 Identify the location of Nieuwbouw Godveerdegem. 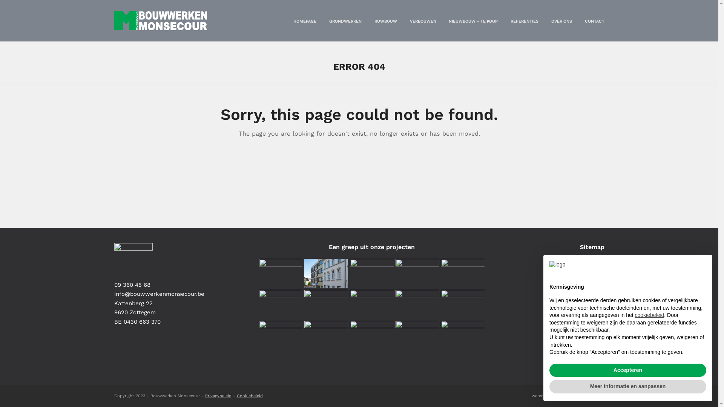
(372, 335).